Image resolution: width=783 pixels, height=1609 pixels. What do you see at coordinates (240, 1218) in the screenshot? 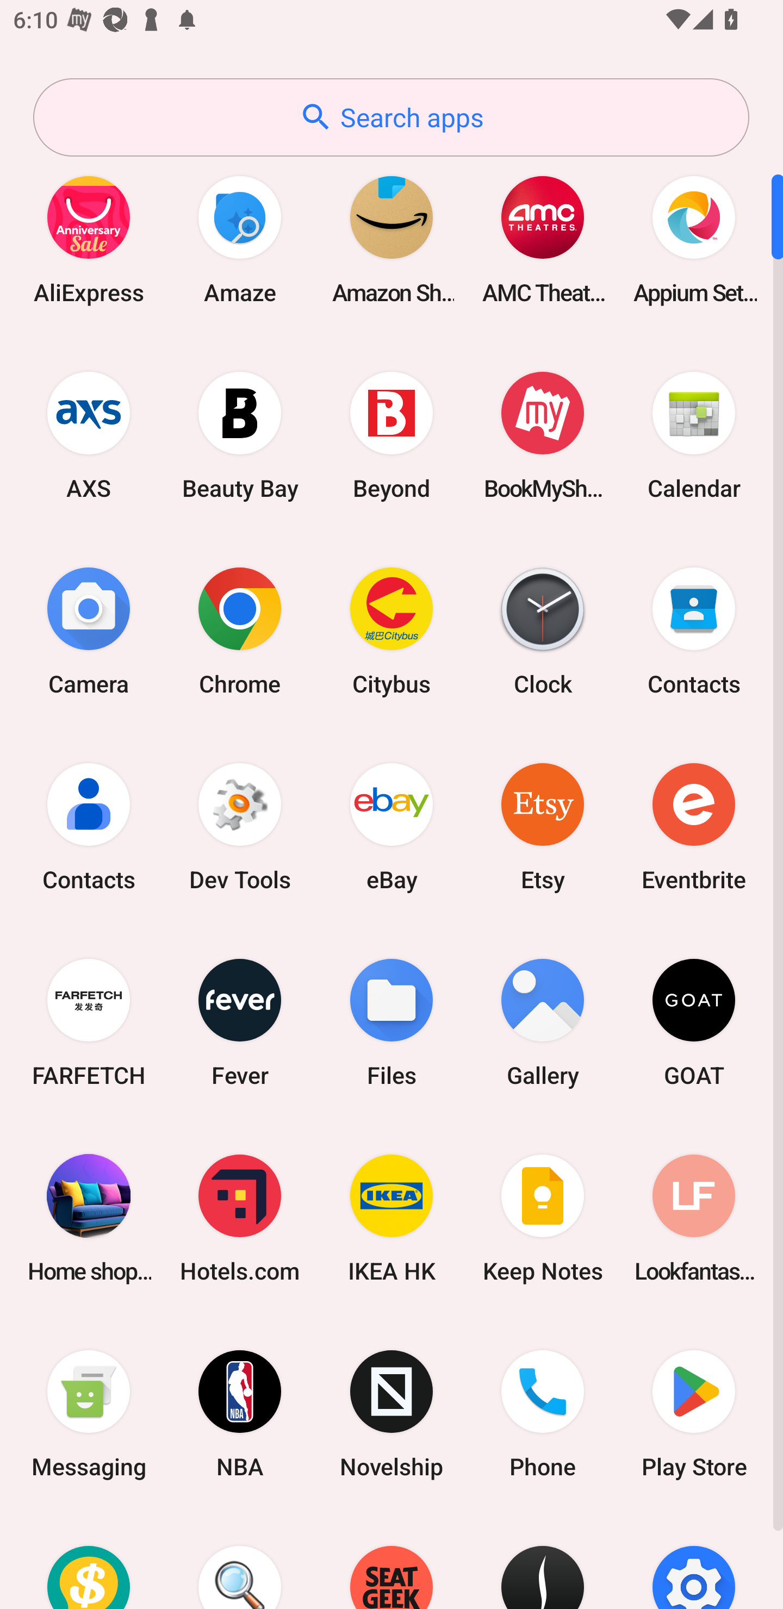
I see `Hotels.com` at bounding box center [240, 1218].